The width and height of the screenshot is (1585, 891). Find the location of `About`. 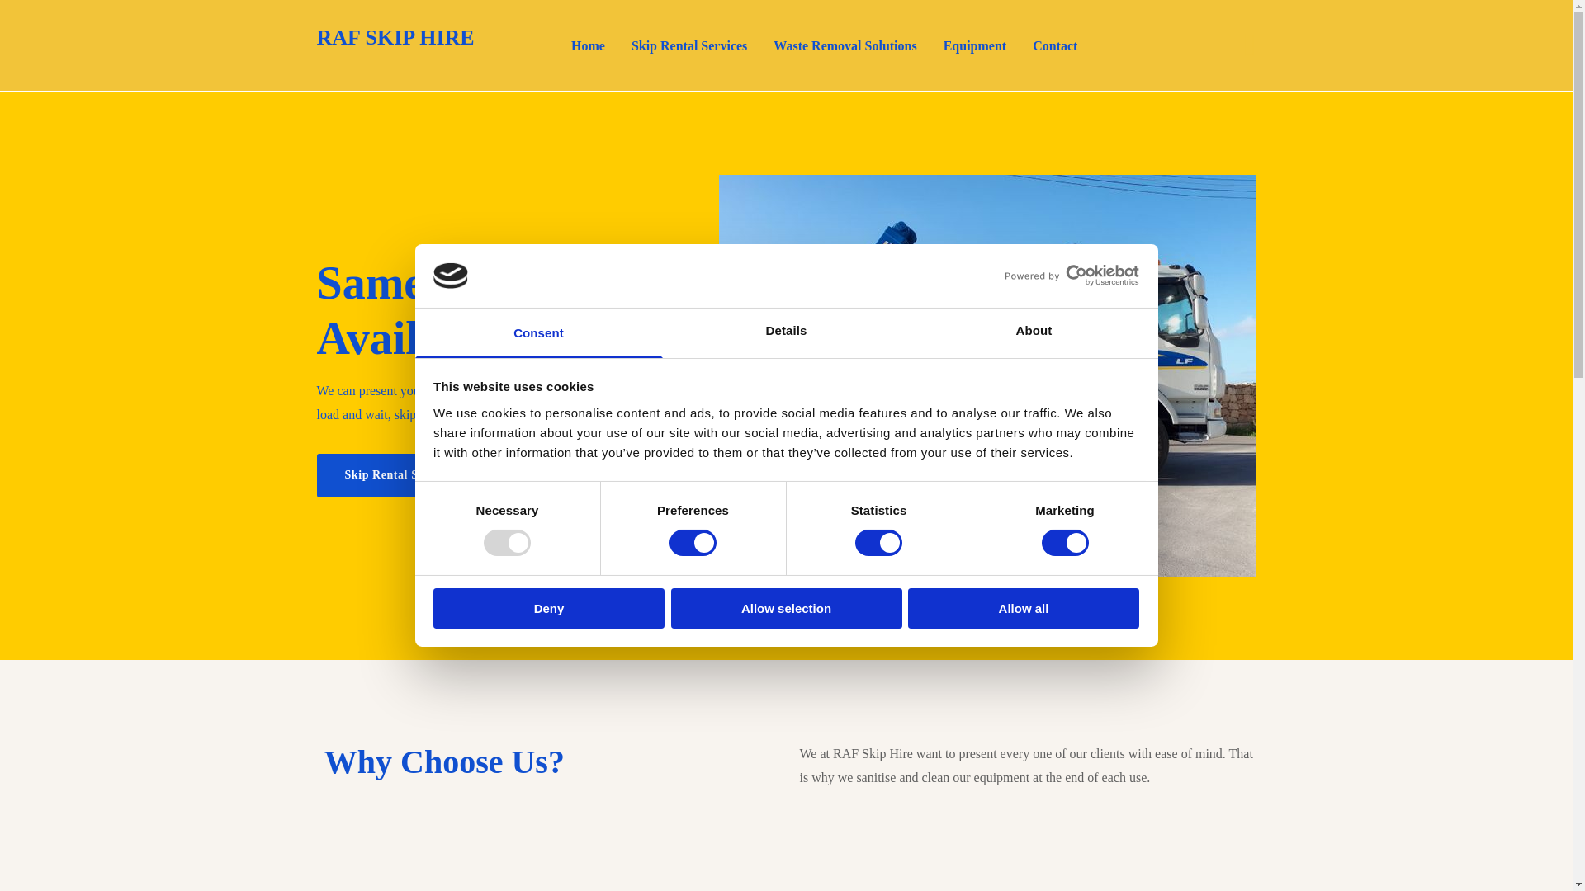

About is located at coordinates (1034, 333).